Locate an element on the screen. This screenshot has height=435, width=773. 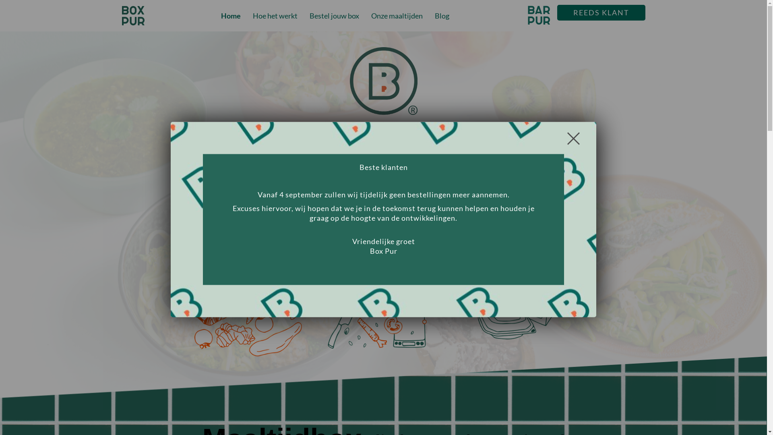
Blog is located at coordinates (442, 16).